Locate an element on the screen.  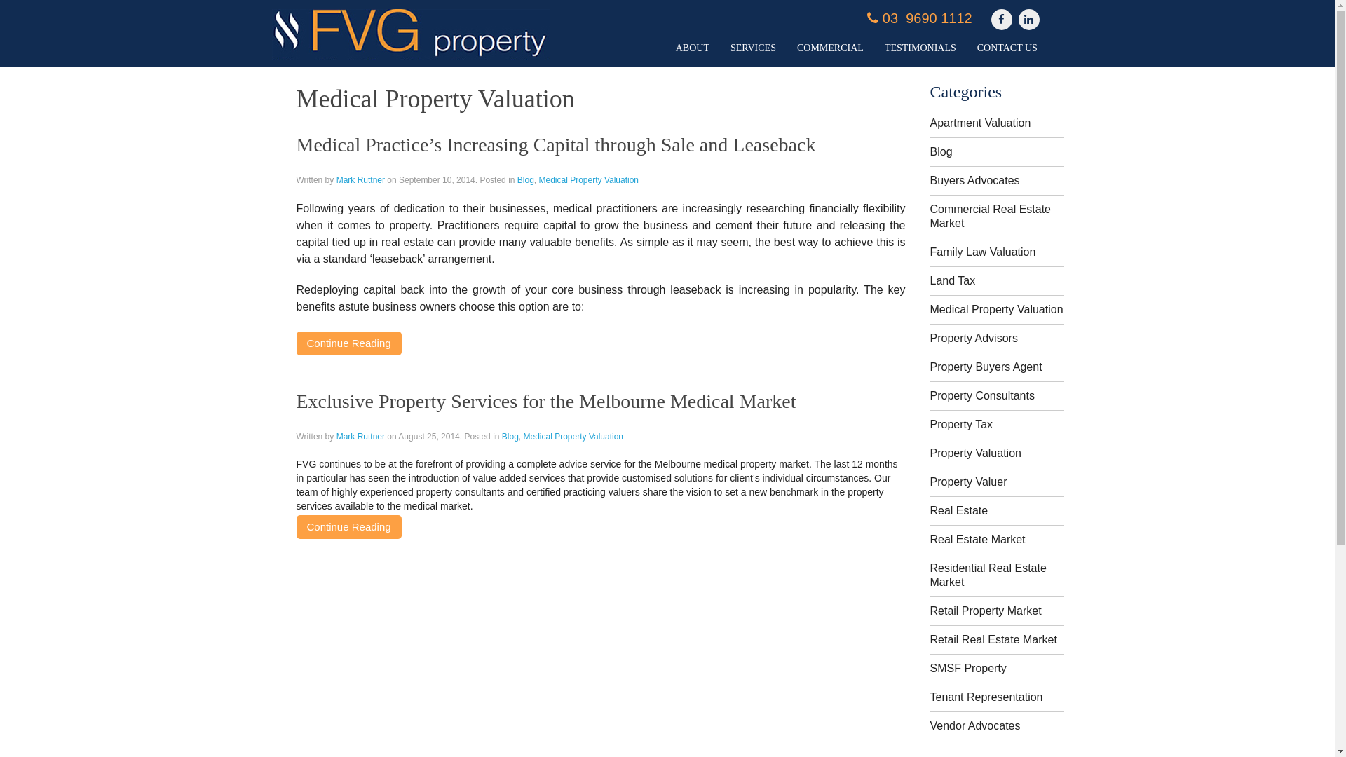
Mark Ruttner is located at coordinates (360, 180).